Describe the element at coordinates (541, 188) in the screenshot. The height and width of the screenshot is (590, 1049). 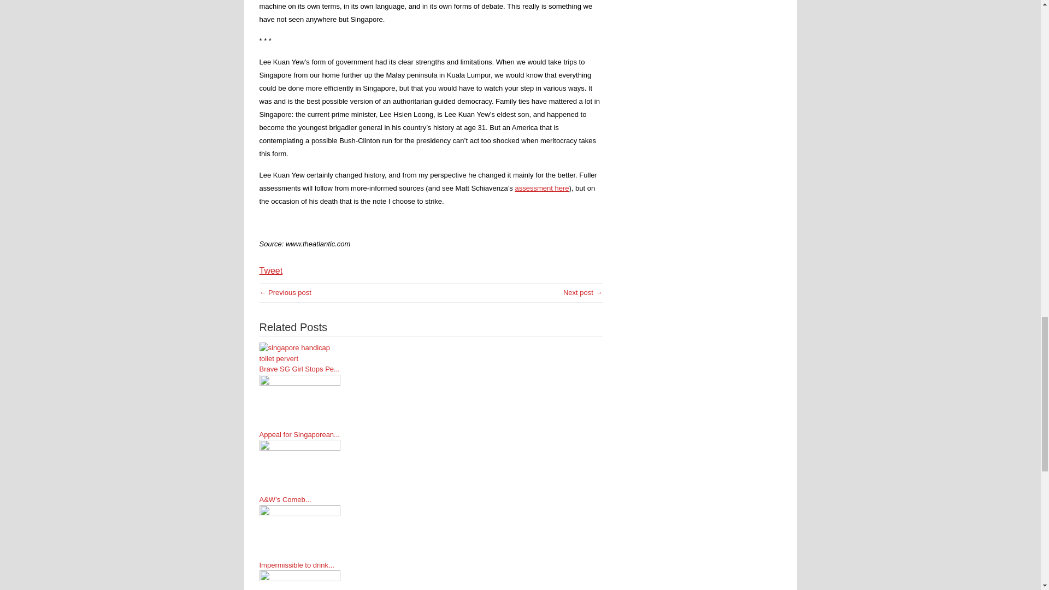
I see `assessment here` at that location.